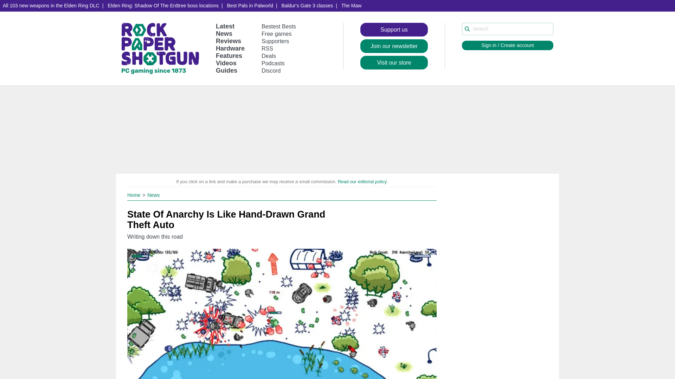 The height and width of the screenshot is (379, 675). I want to click on Supporters, so click(275, 41).